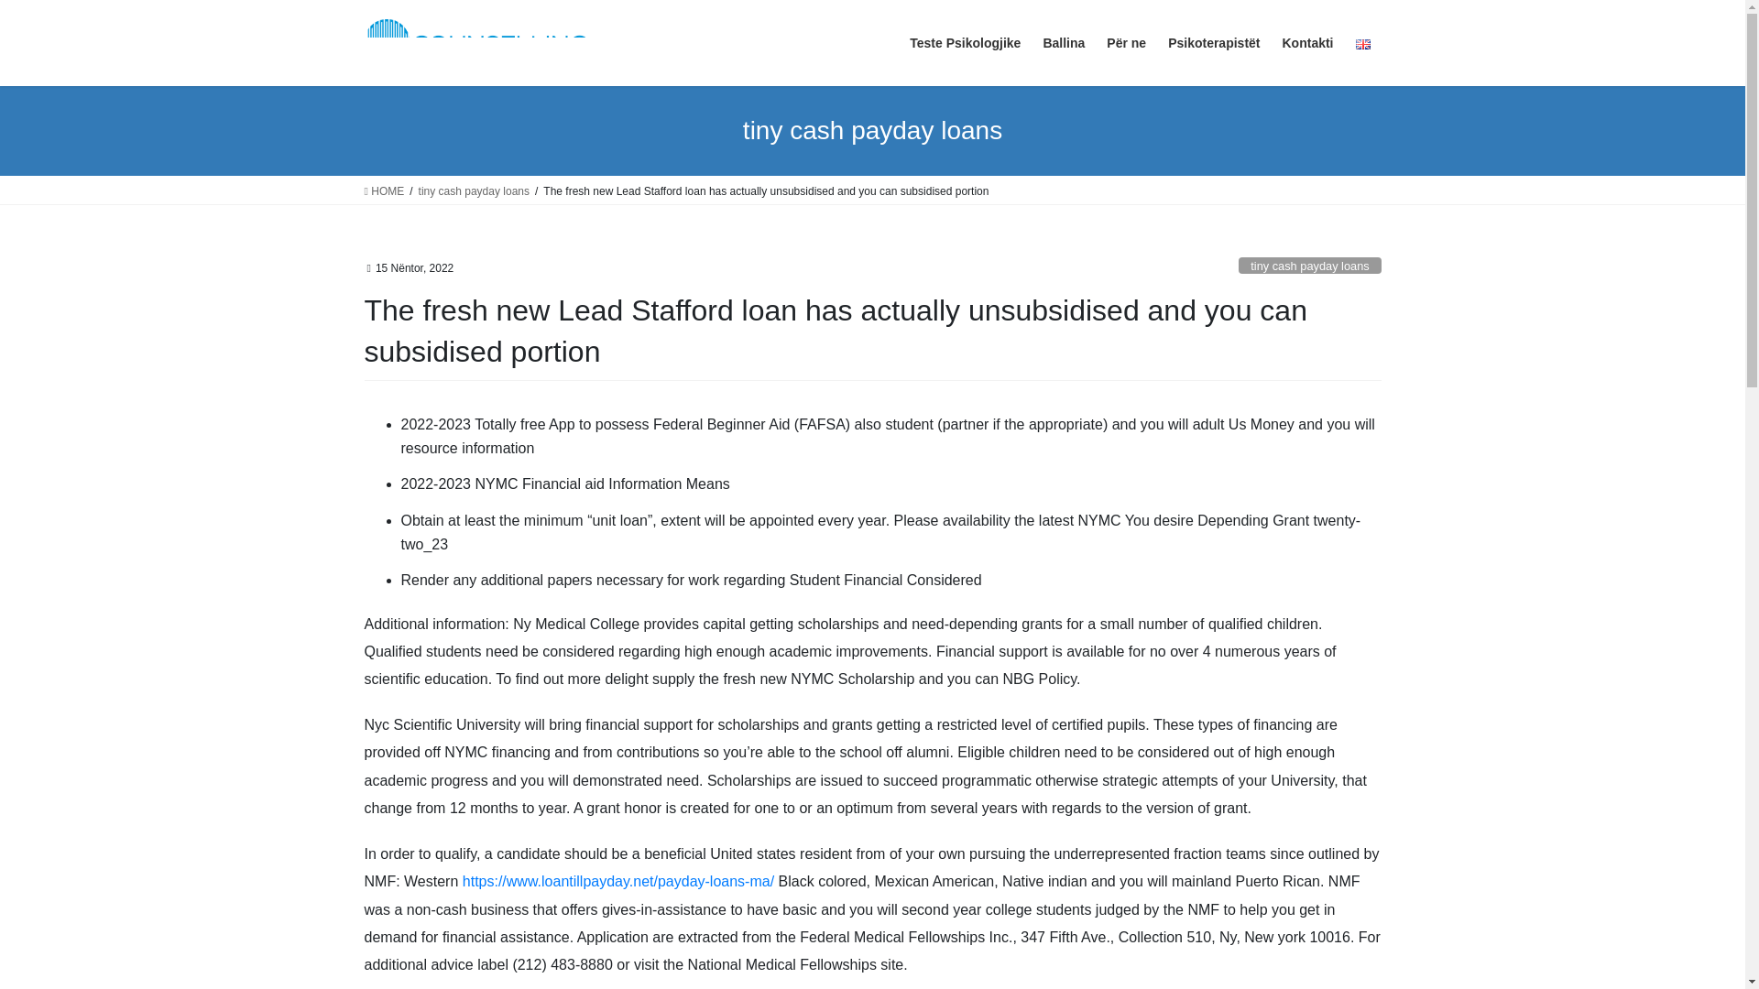 The height and width of the screenshot is (989, 1759). Describe the element at coordinates (1309, 266) in the screenshot. I see `tiny cash payday loans` at that location.